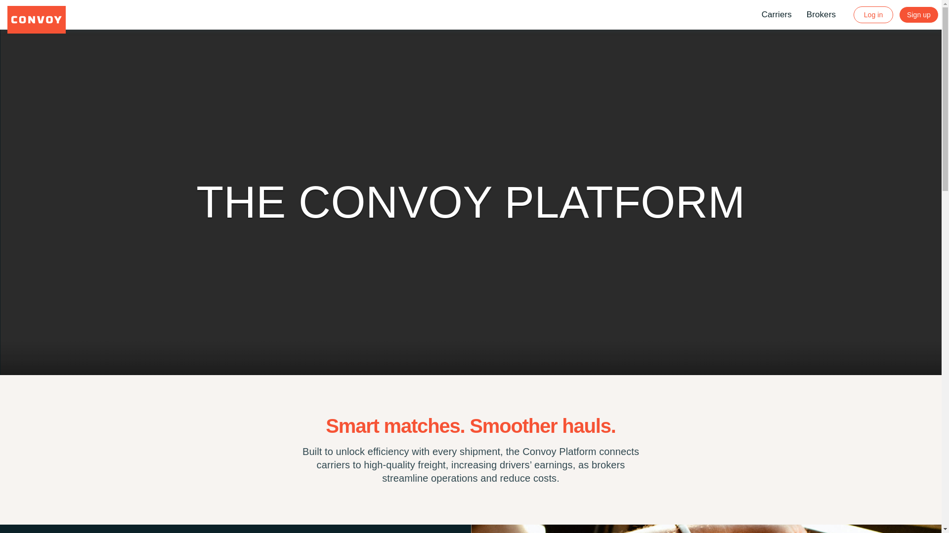  I want to click on Carriers, so click(776, 15).